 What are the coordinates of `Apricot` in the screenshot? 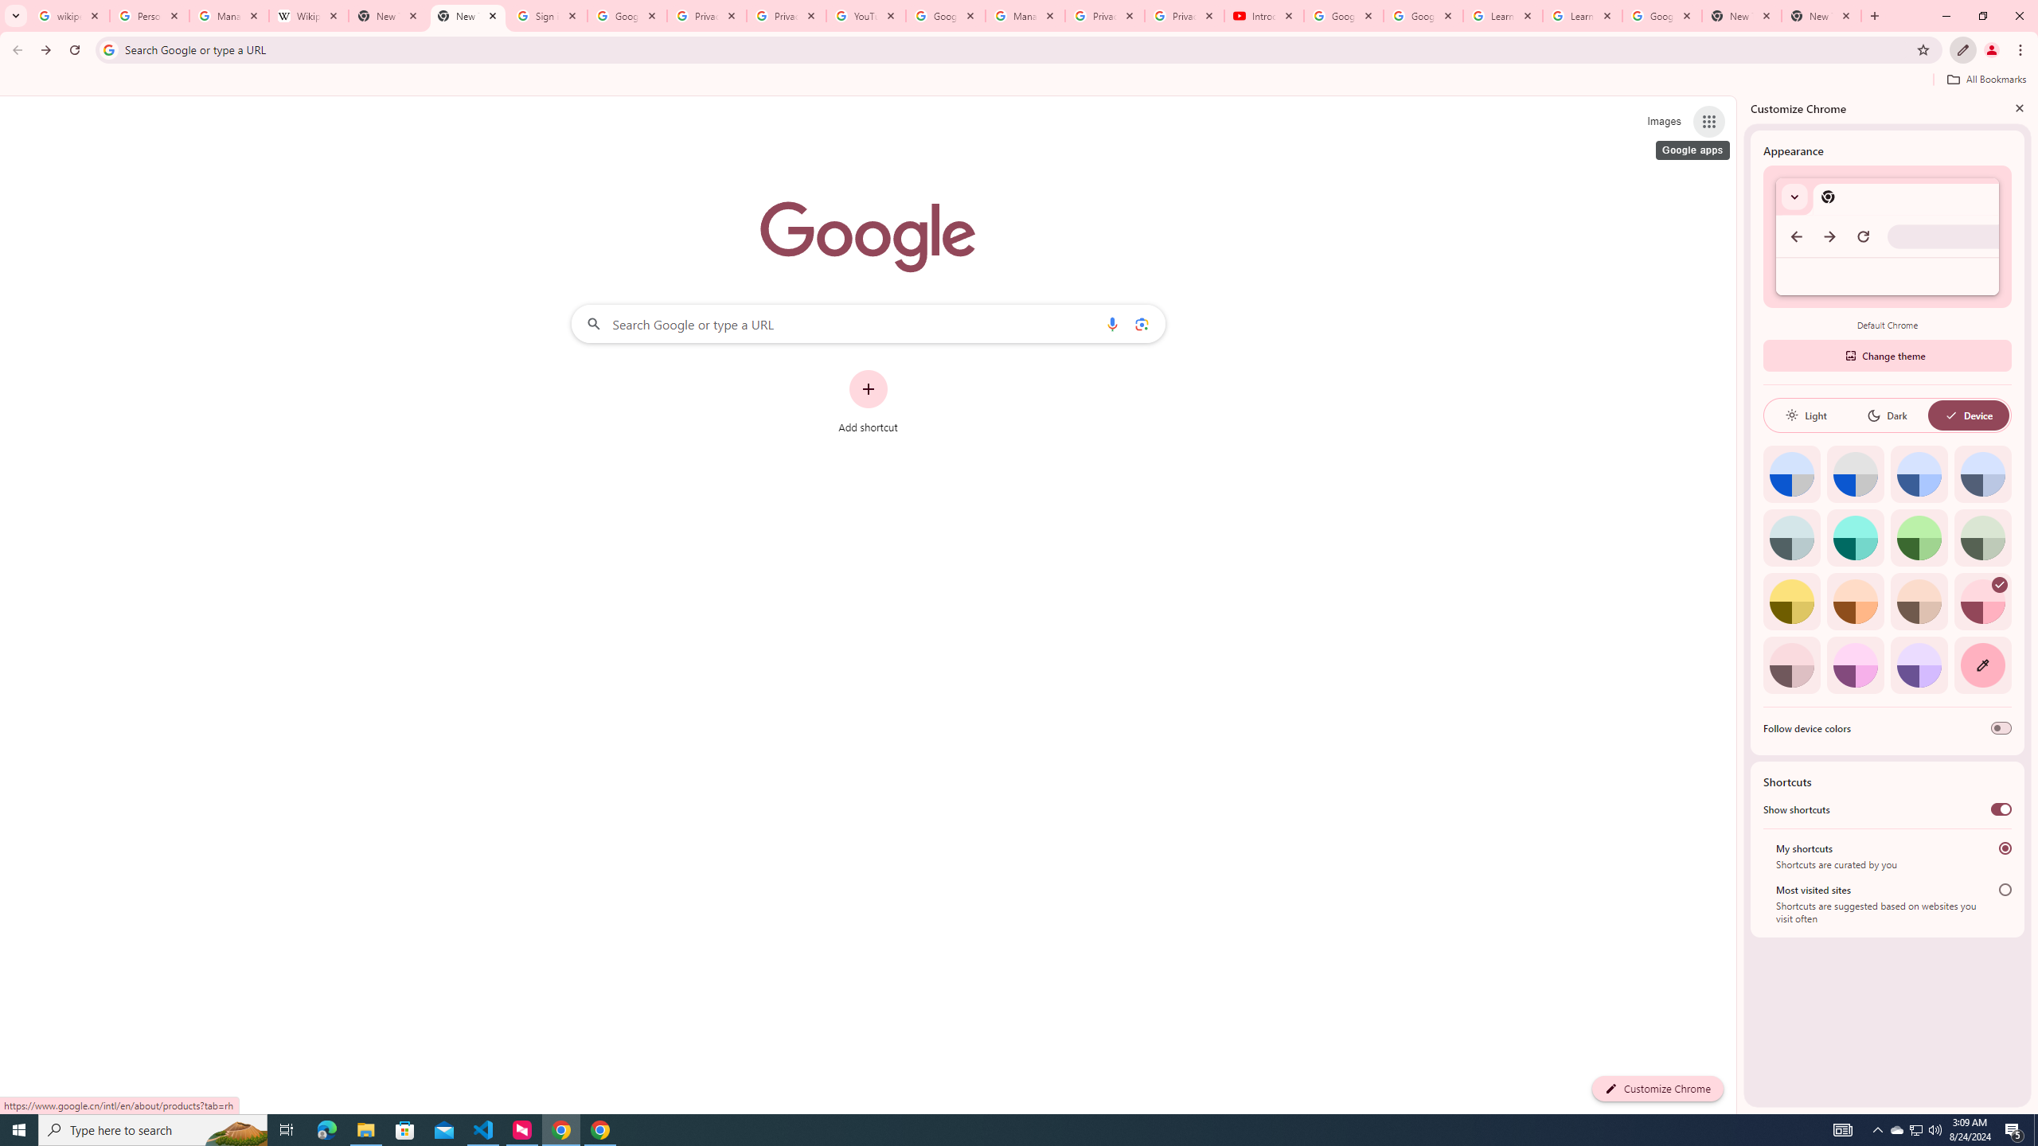 It's located at (1919, 602).